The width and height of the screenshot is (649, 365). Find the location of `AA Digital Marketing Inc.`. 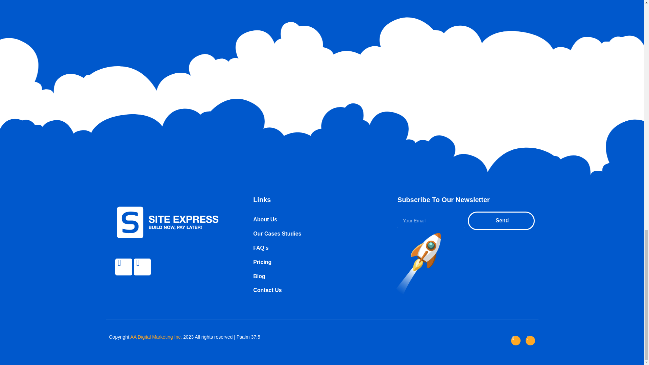

AA Digital Marketing Inc. is located at coordinates (156, 337).